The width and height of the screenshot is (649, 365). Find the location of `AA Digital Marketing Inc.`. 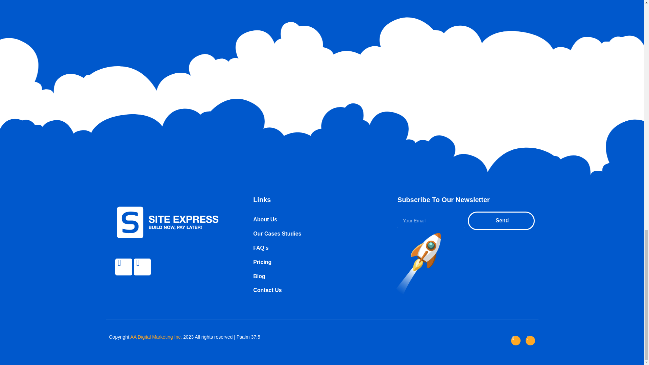

AA Digital Marketing Inc. is located at coordinates (156, 337).